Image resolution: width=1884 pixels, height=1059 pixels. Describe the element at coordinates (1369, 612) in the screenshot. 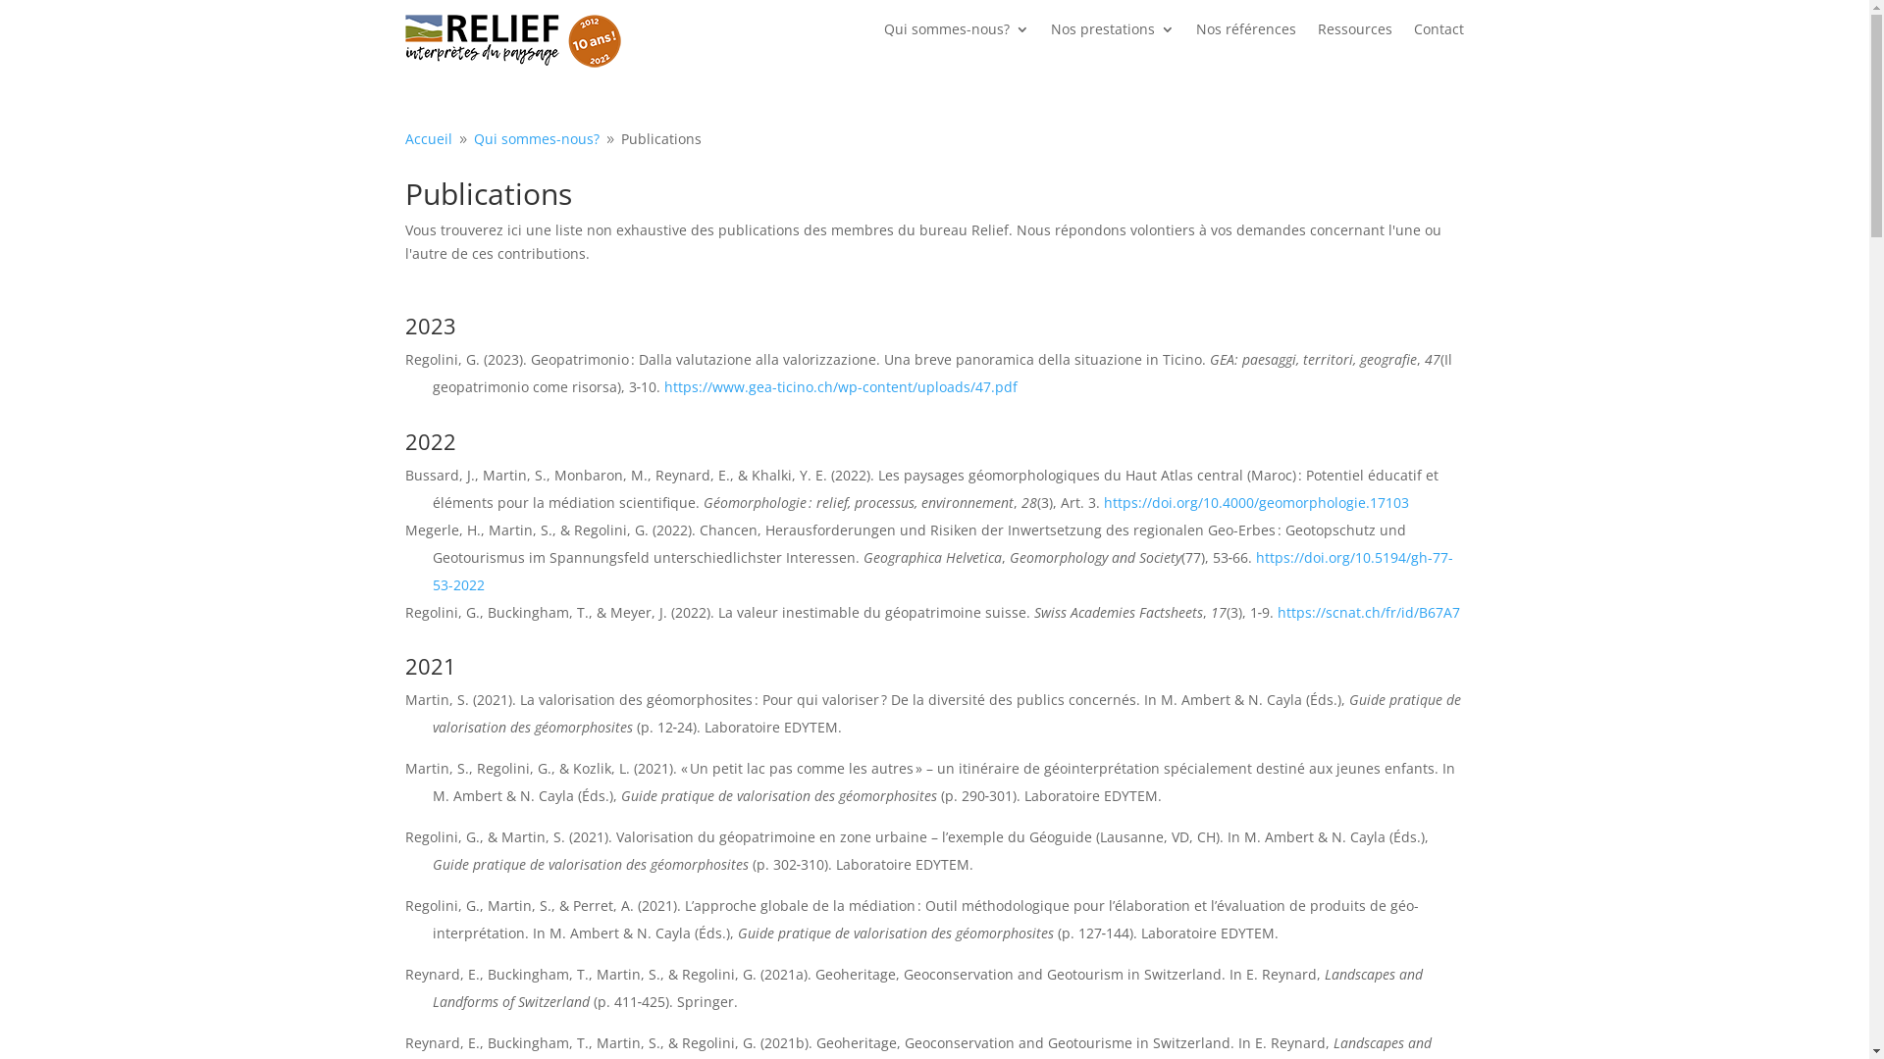

I see `https://scnat.ch/fr/id/B67A7` at that location.